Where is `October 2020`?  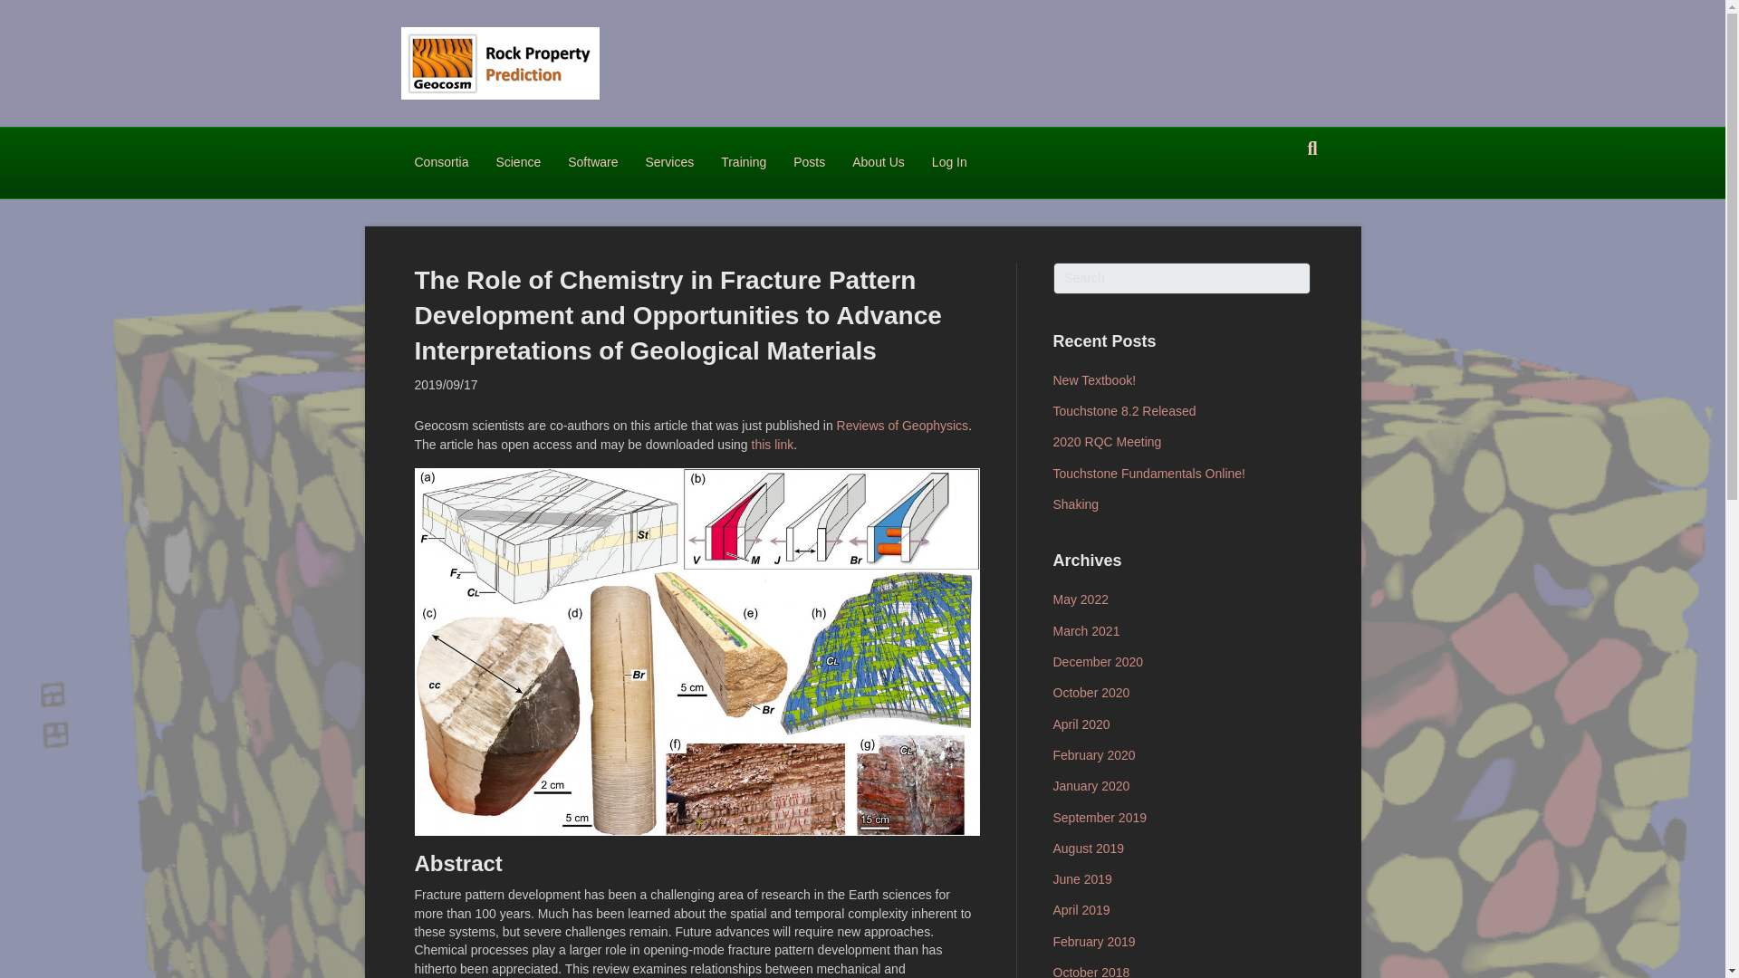 October 2020 is located at coordinates (1090, 693).